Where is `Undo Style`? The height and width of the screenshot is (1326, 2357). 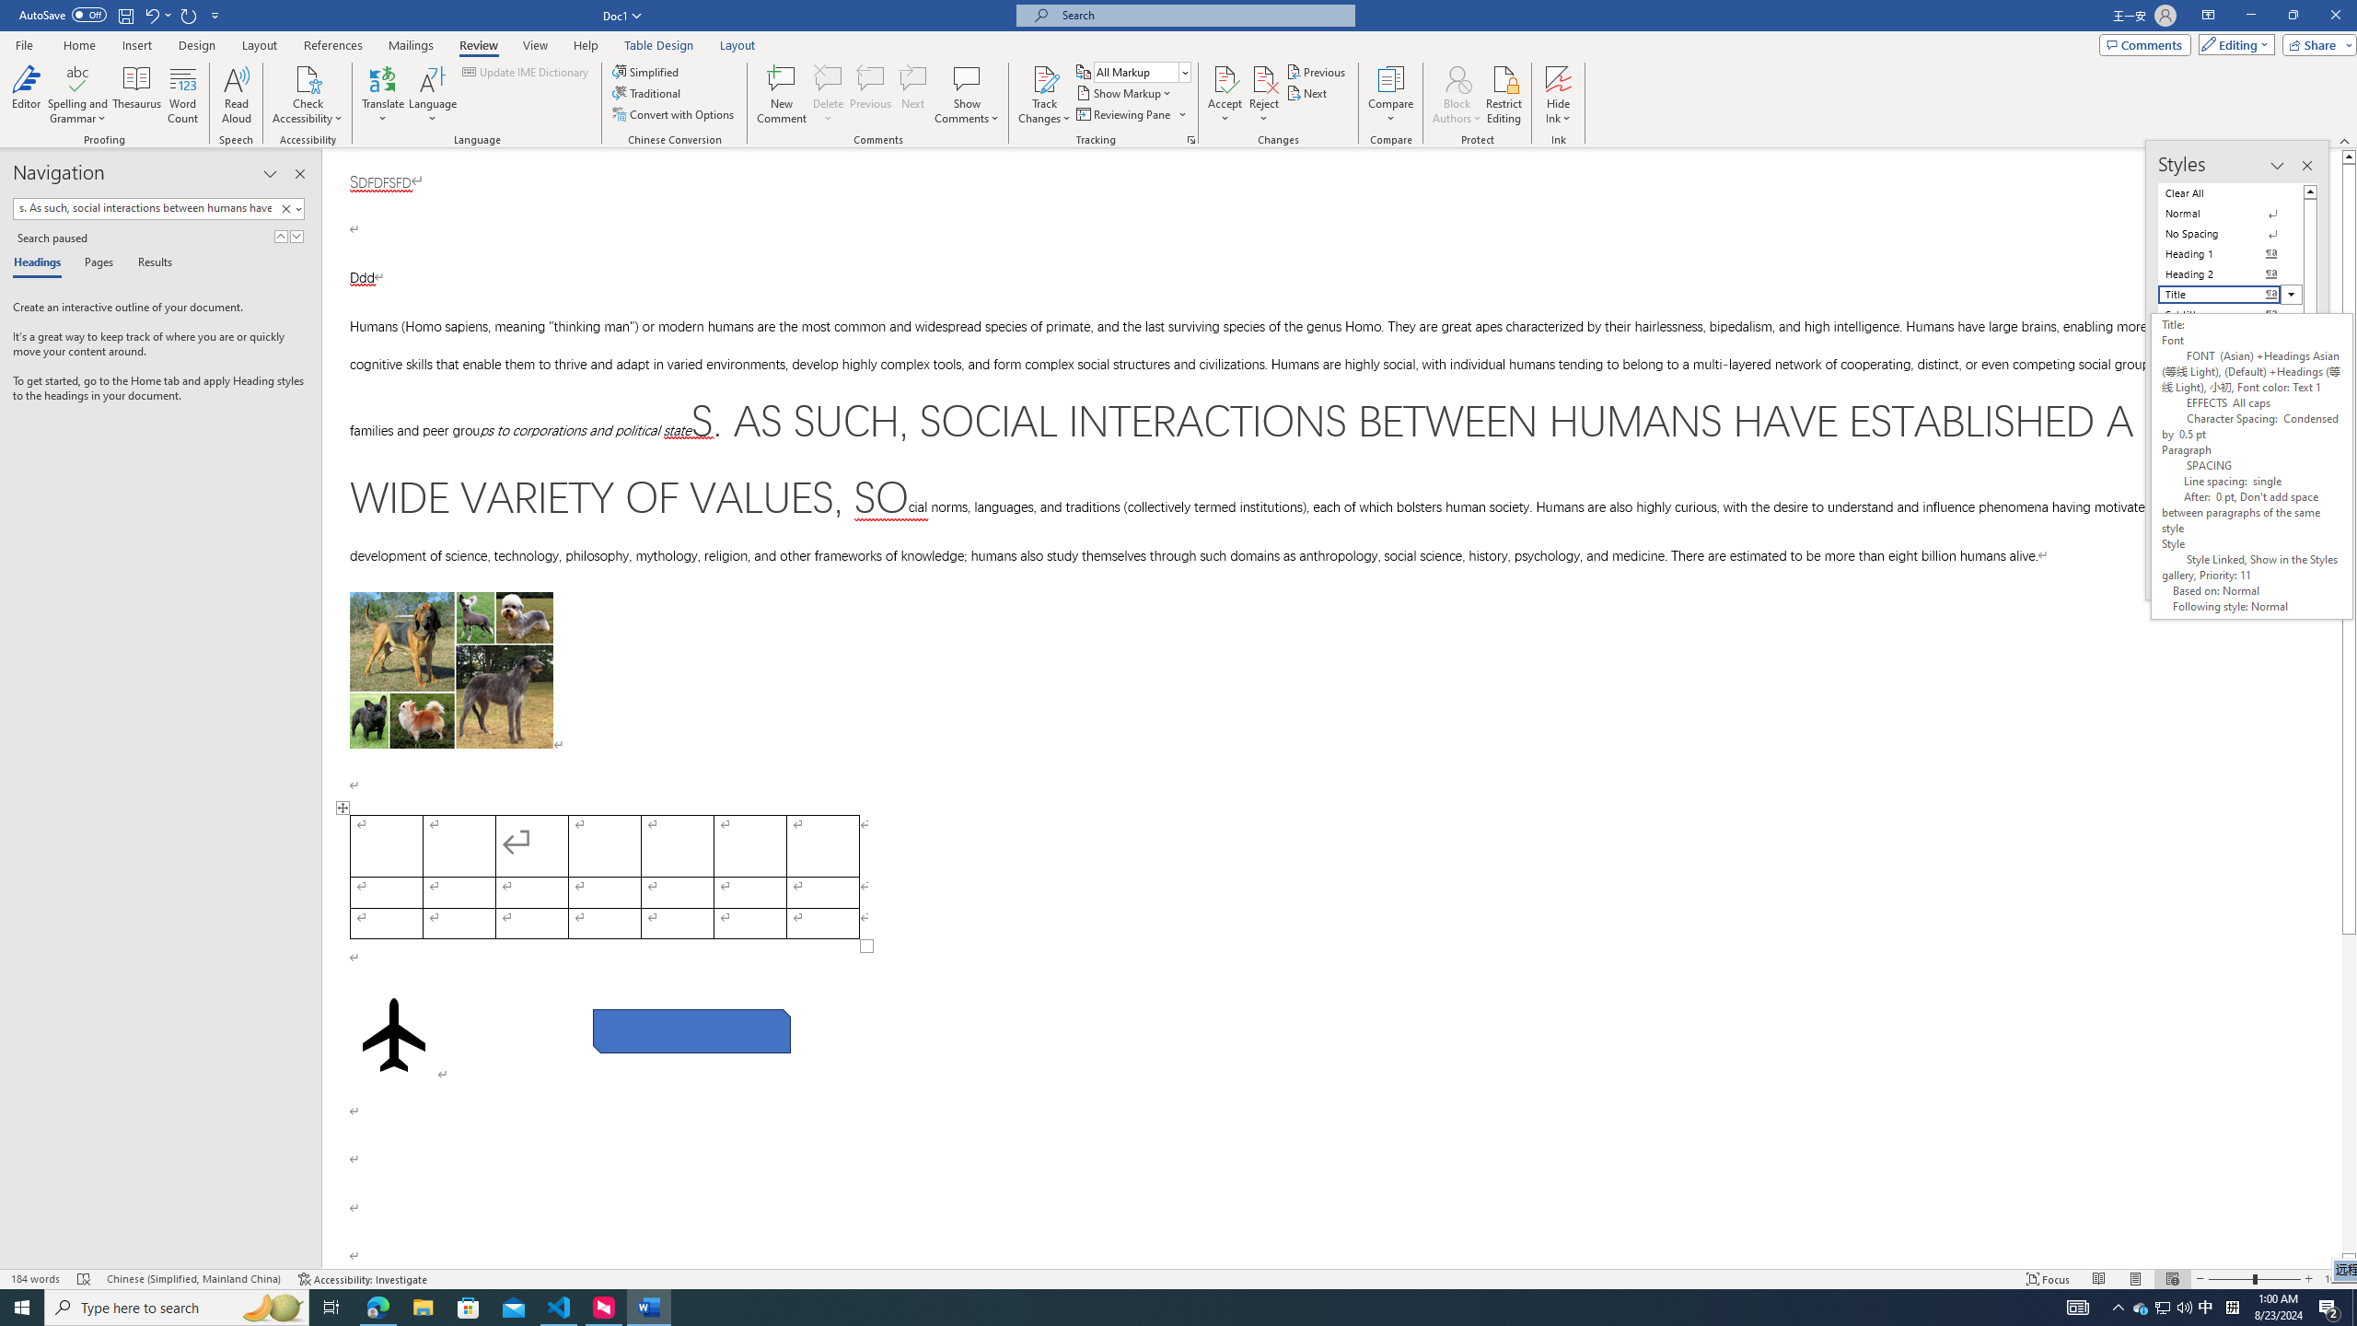 Undo Style is located at coordinates (157, 15).